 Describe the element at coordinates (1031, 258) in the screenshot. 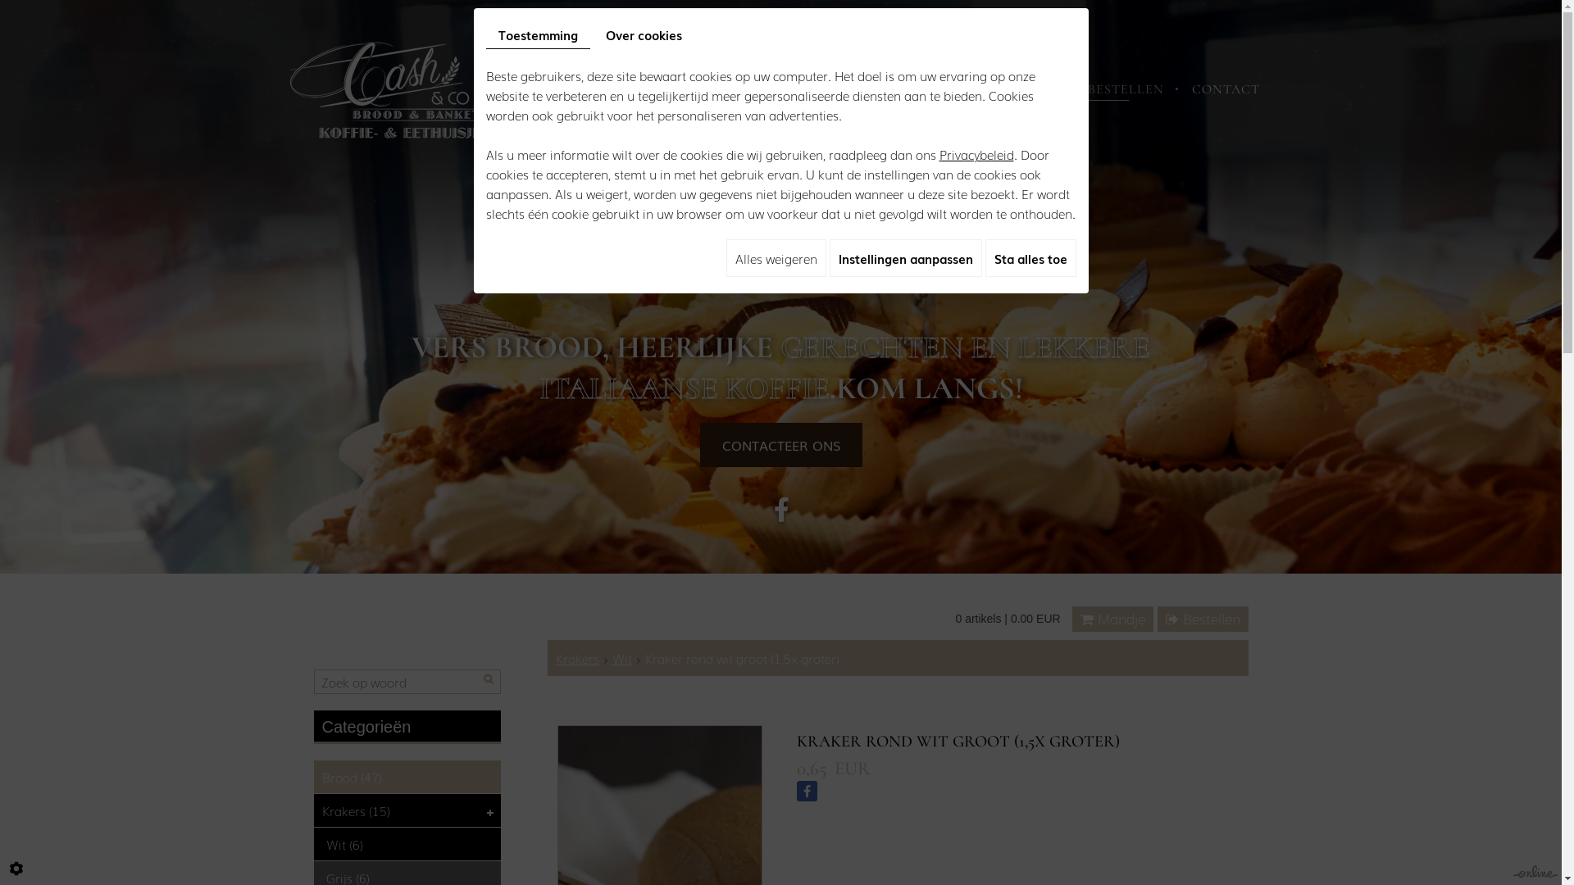

I see `Sta alles toe` at that location.